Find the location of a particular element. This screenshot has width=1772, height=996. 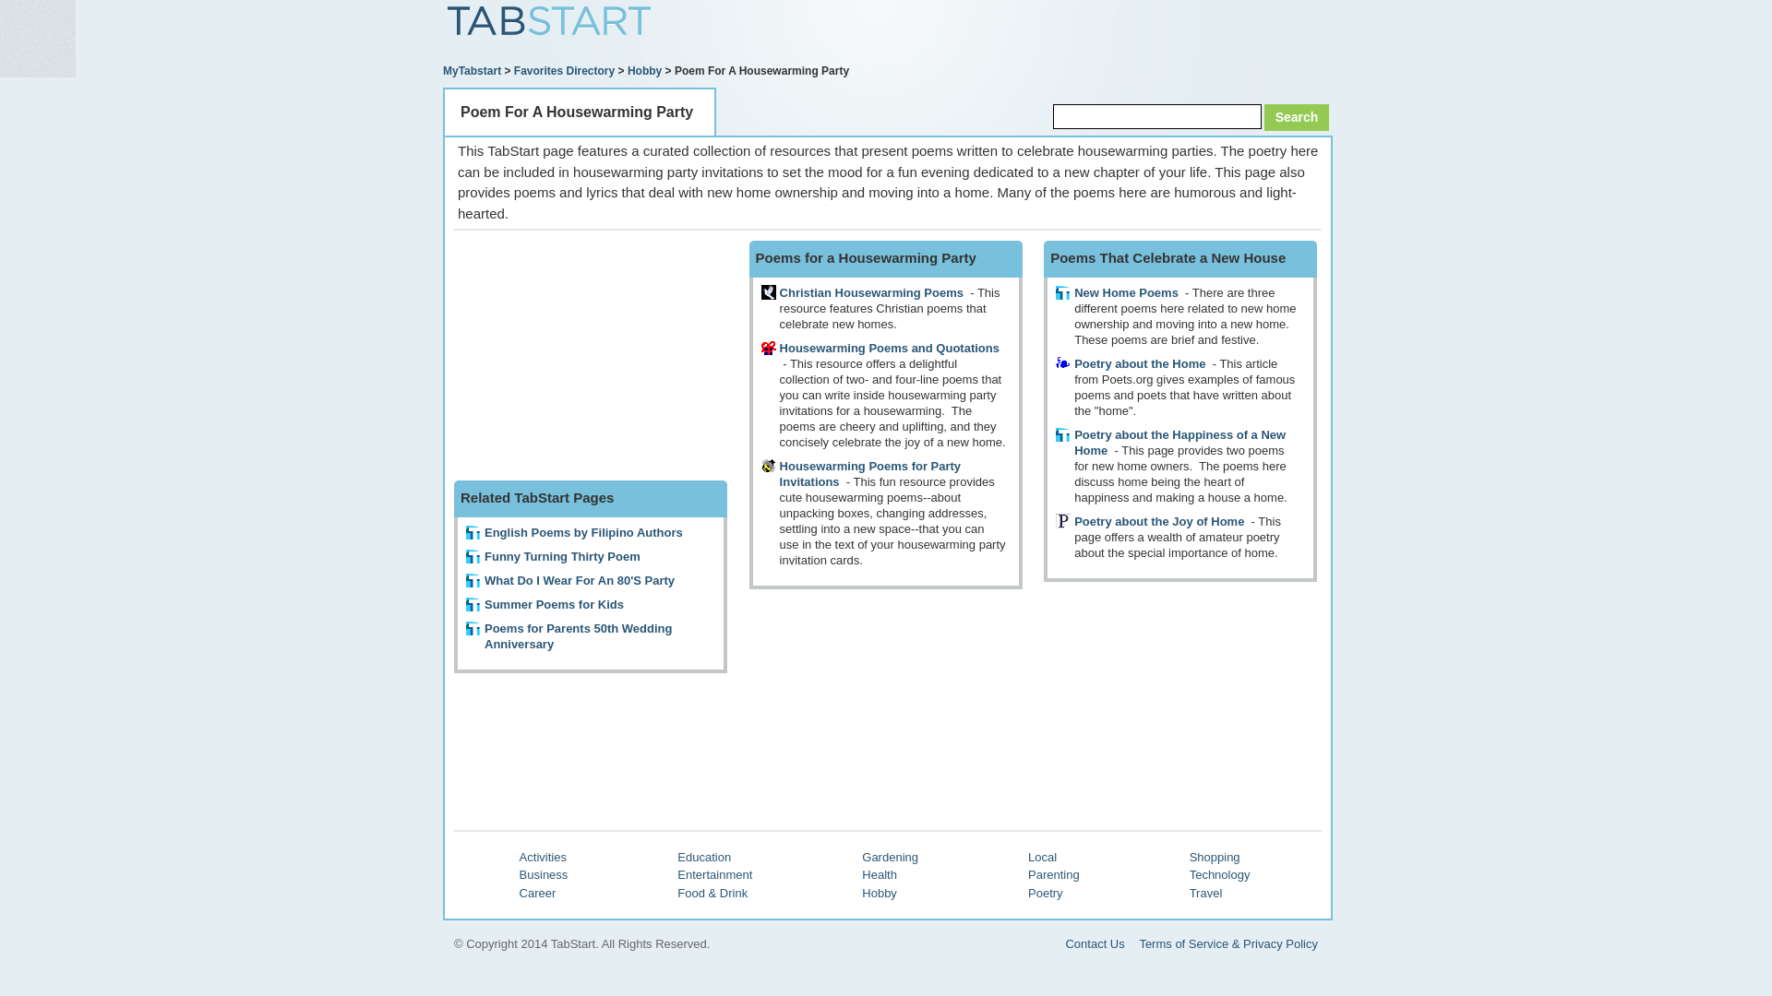

Poem For A Housewarming Party is located at coordinates (576, 113).